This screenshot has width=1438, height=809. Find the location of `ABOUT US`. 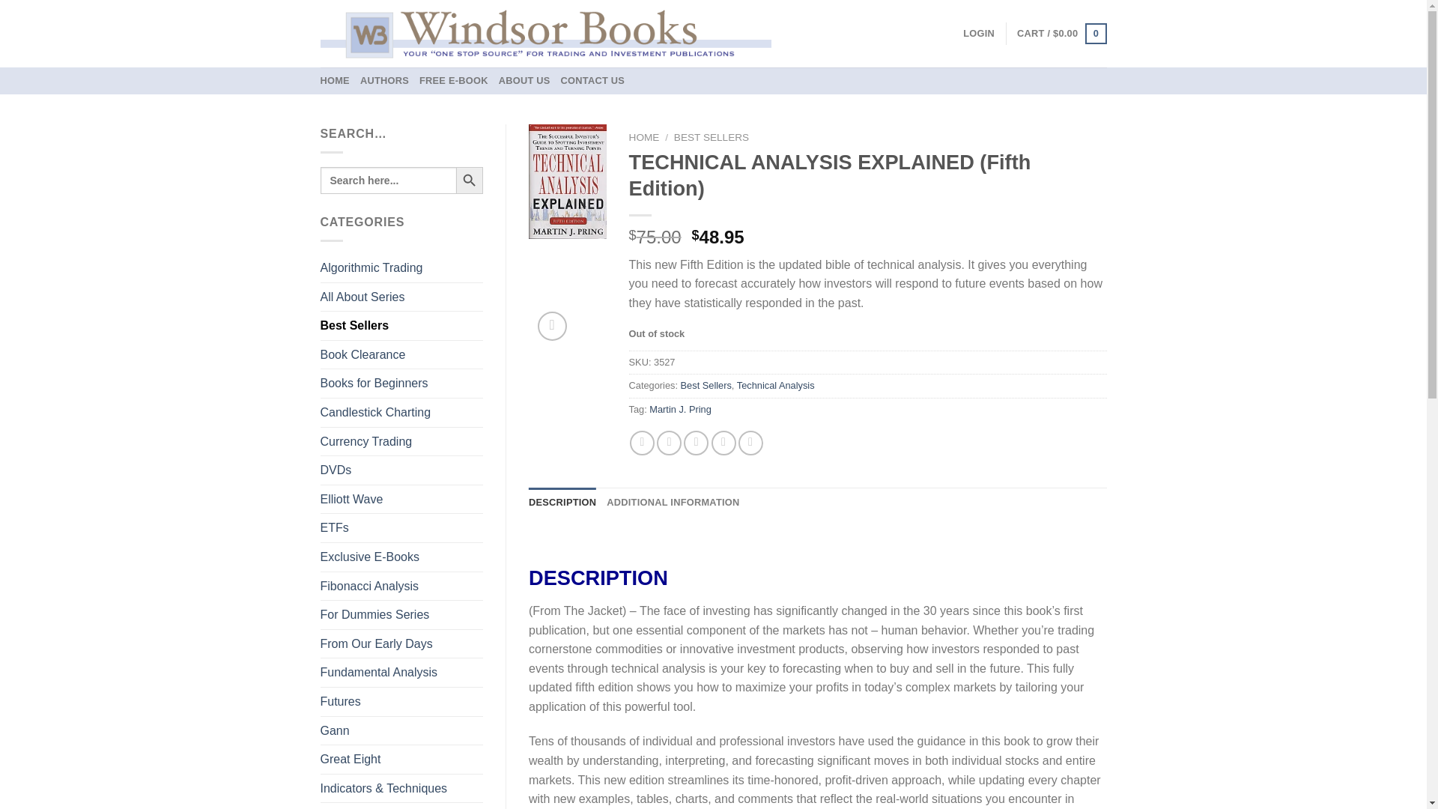

ABOUT US is located at coordinates (524, 81).